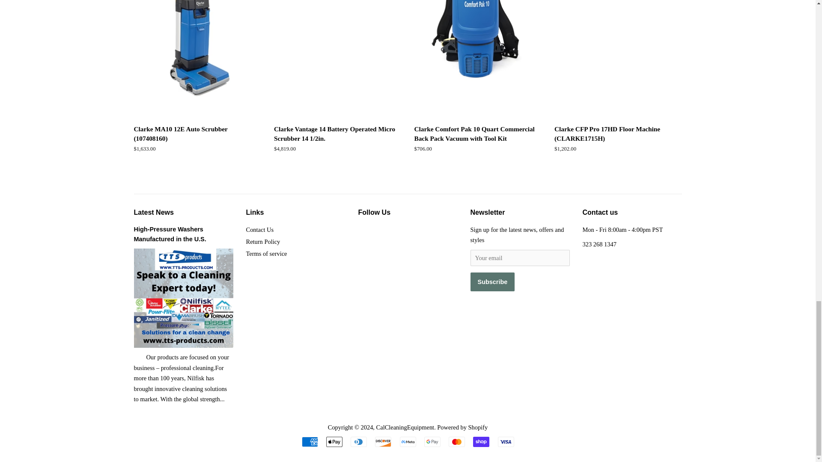  Describe the element at coordinates (505, 441) in the screenshot. I see `Visa` at that location.